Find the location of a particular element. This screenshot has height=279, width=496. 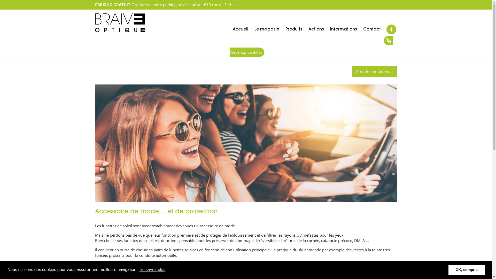

Braive Optique - BOP is located at coordinates (120, 23).